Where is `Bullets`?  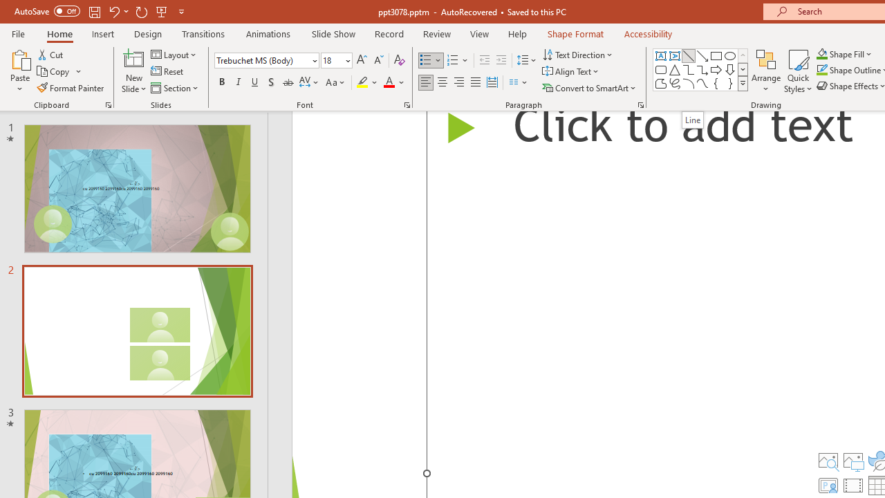 Bullets is located at coordinates (431, 61).